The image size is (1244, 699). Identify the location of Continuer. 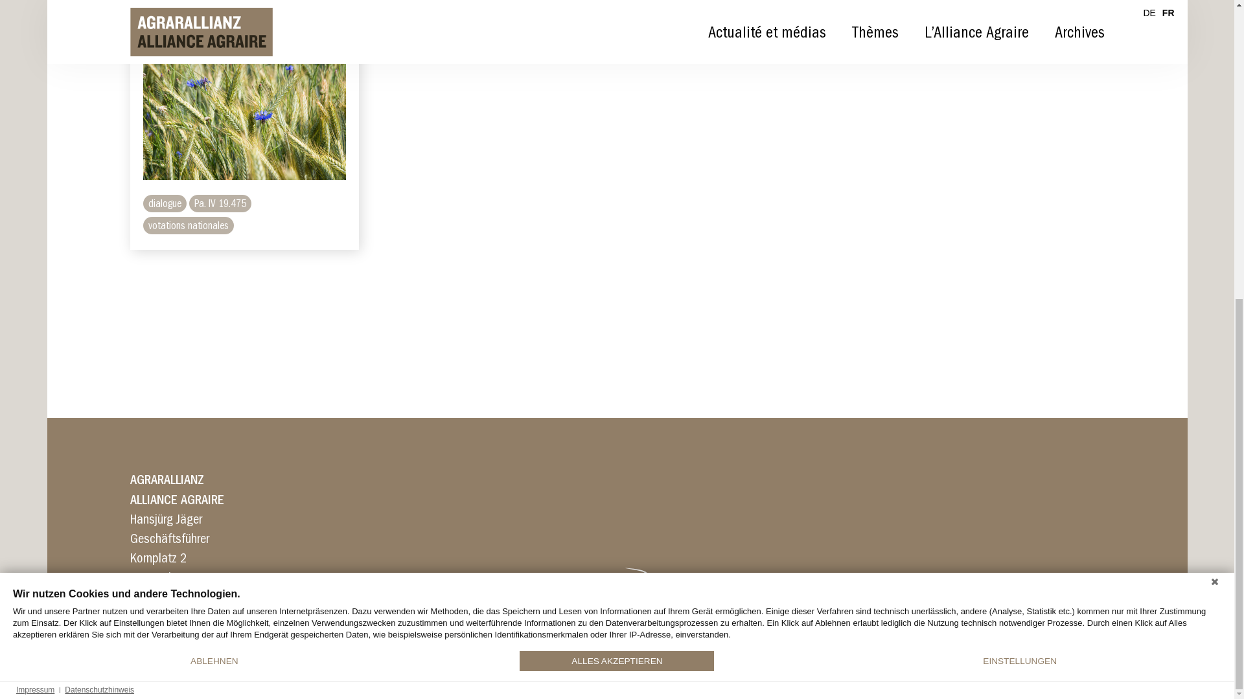
(166, 541).